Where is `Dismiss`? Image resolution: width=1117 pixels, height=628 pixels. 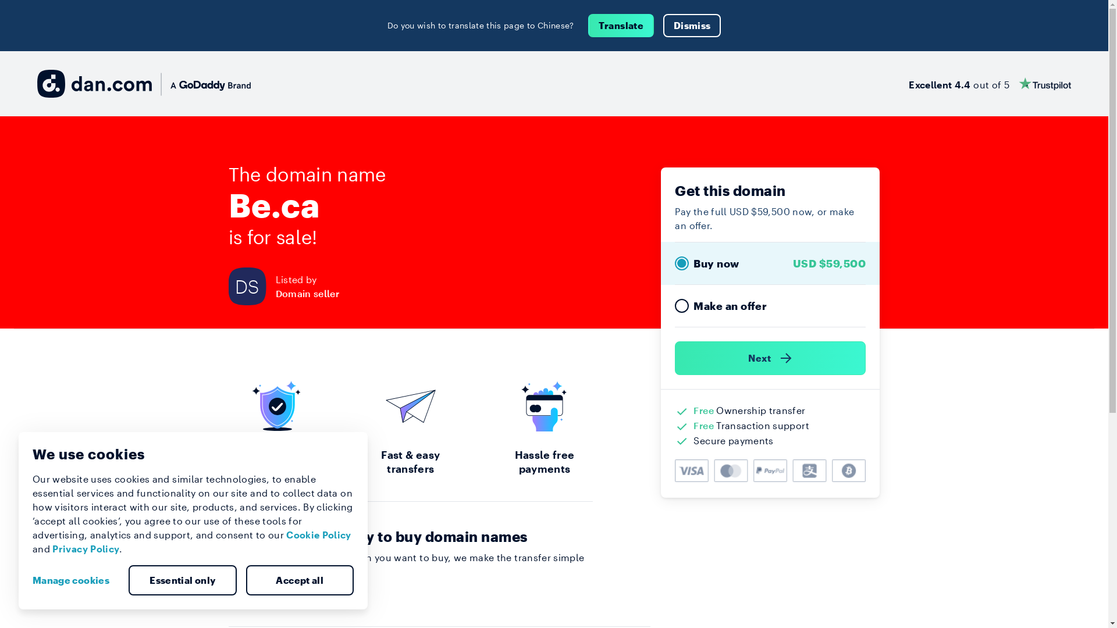 Dismiss is located at coordinates (692, 26).